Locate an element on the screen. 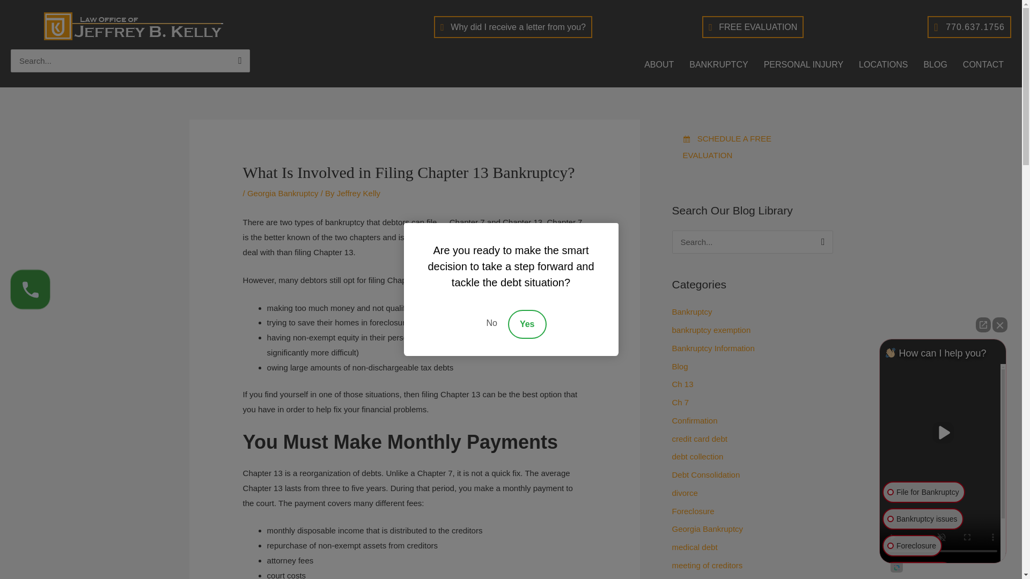 This screenshot has width=1030, height=579. FREE EVALUATION is located at coordinates (753, 27).